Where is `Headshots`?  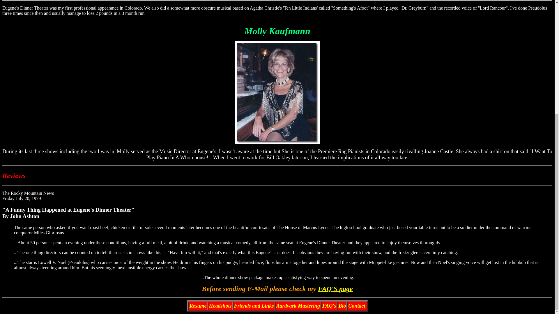 Headshots is located at coordinates (220, 306).